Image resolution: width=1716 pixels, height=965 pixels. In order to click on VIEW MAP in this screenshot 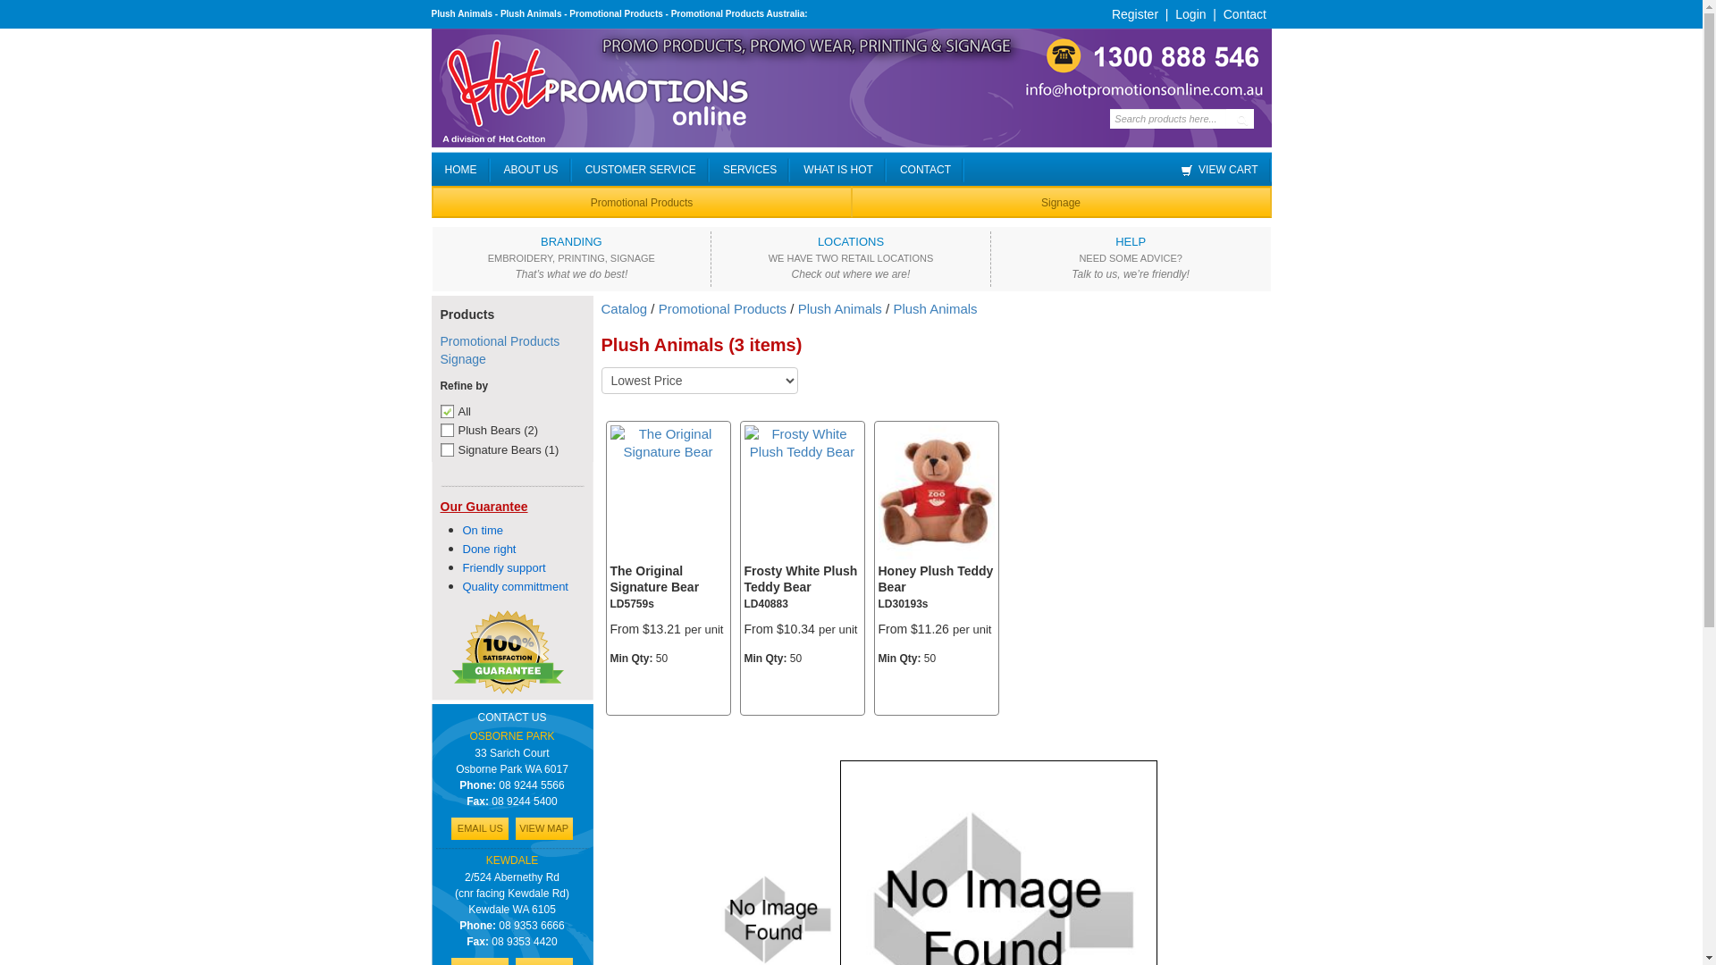, I will do `click(544, 829)`.